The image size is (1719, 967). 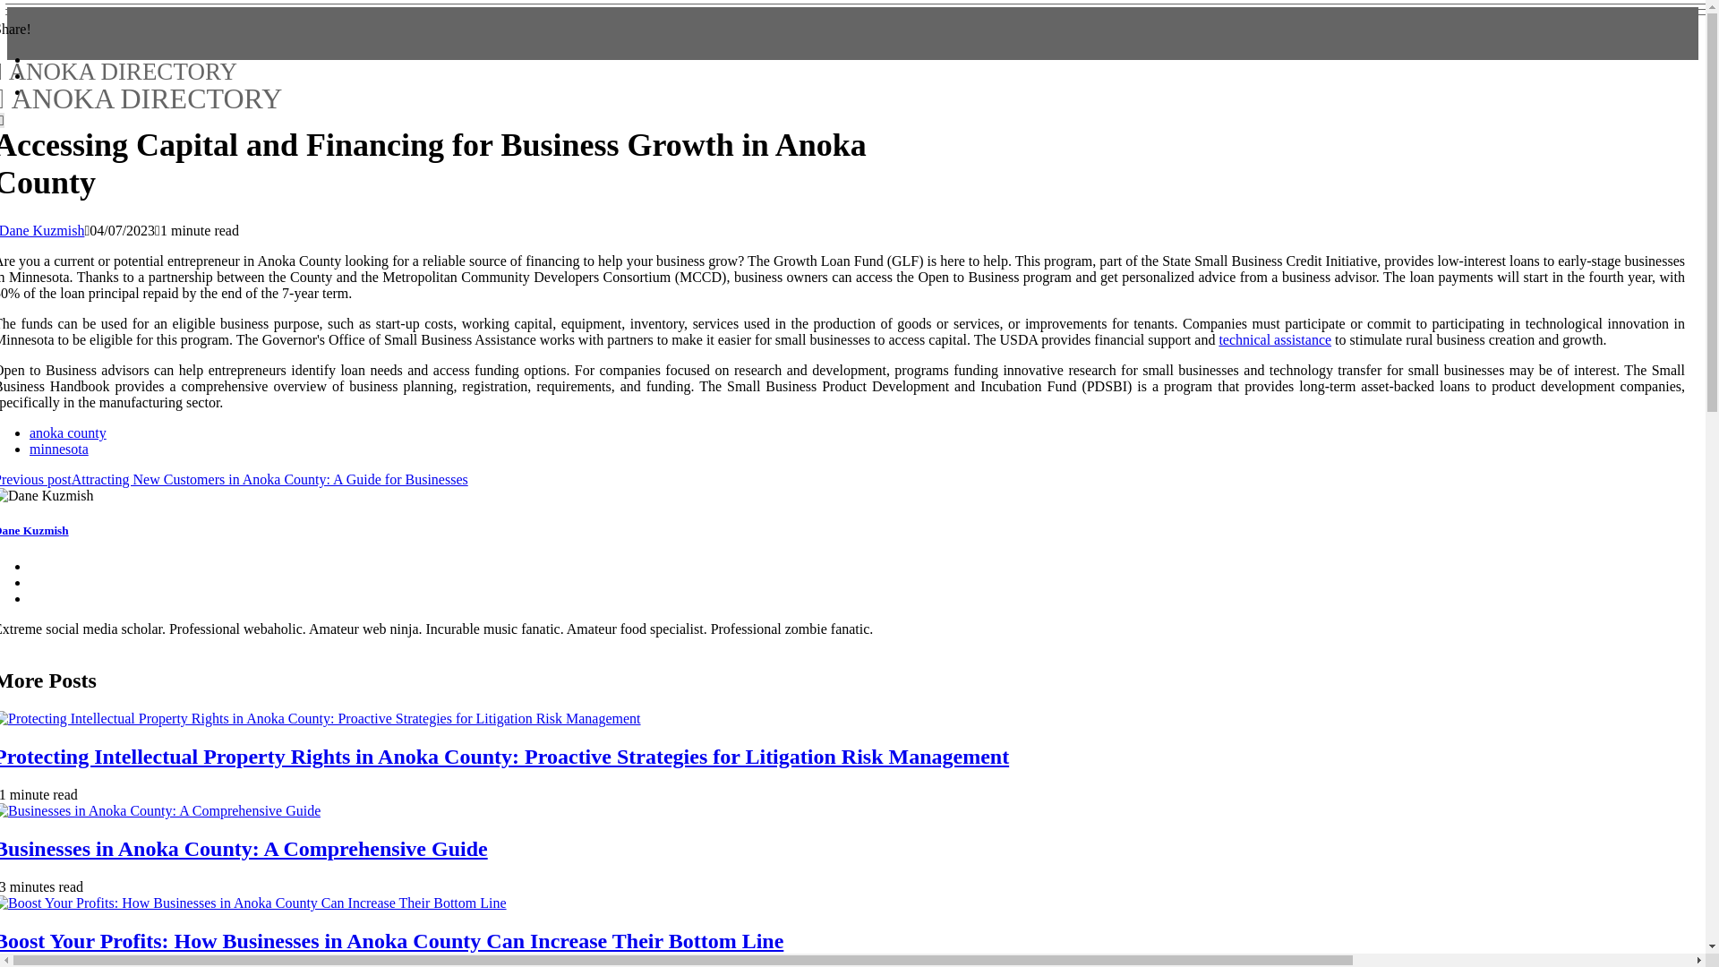 What do you see at coordinates (68, 433) in the screenshot?
I see `anoka county` at bounding box center [68, 433].